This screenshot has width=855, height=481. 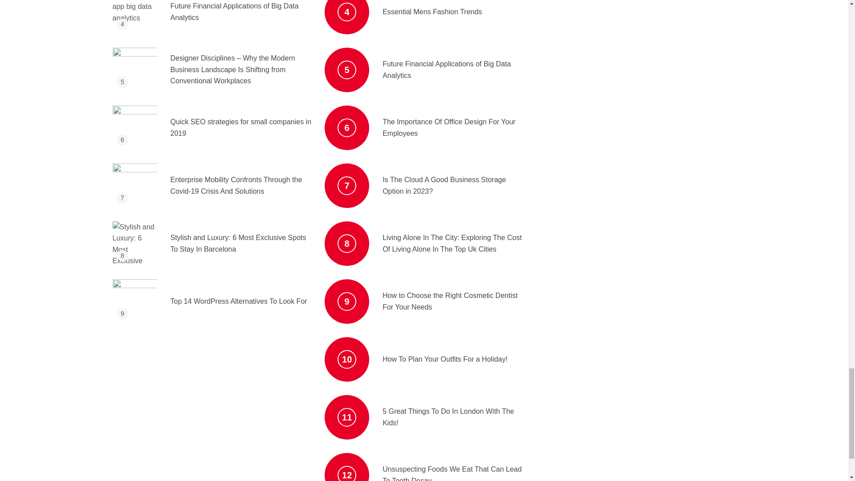 I want to click on Quick SEO strategies for small companies in 2019, so click(x=233, y=127).